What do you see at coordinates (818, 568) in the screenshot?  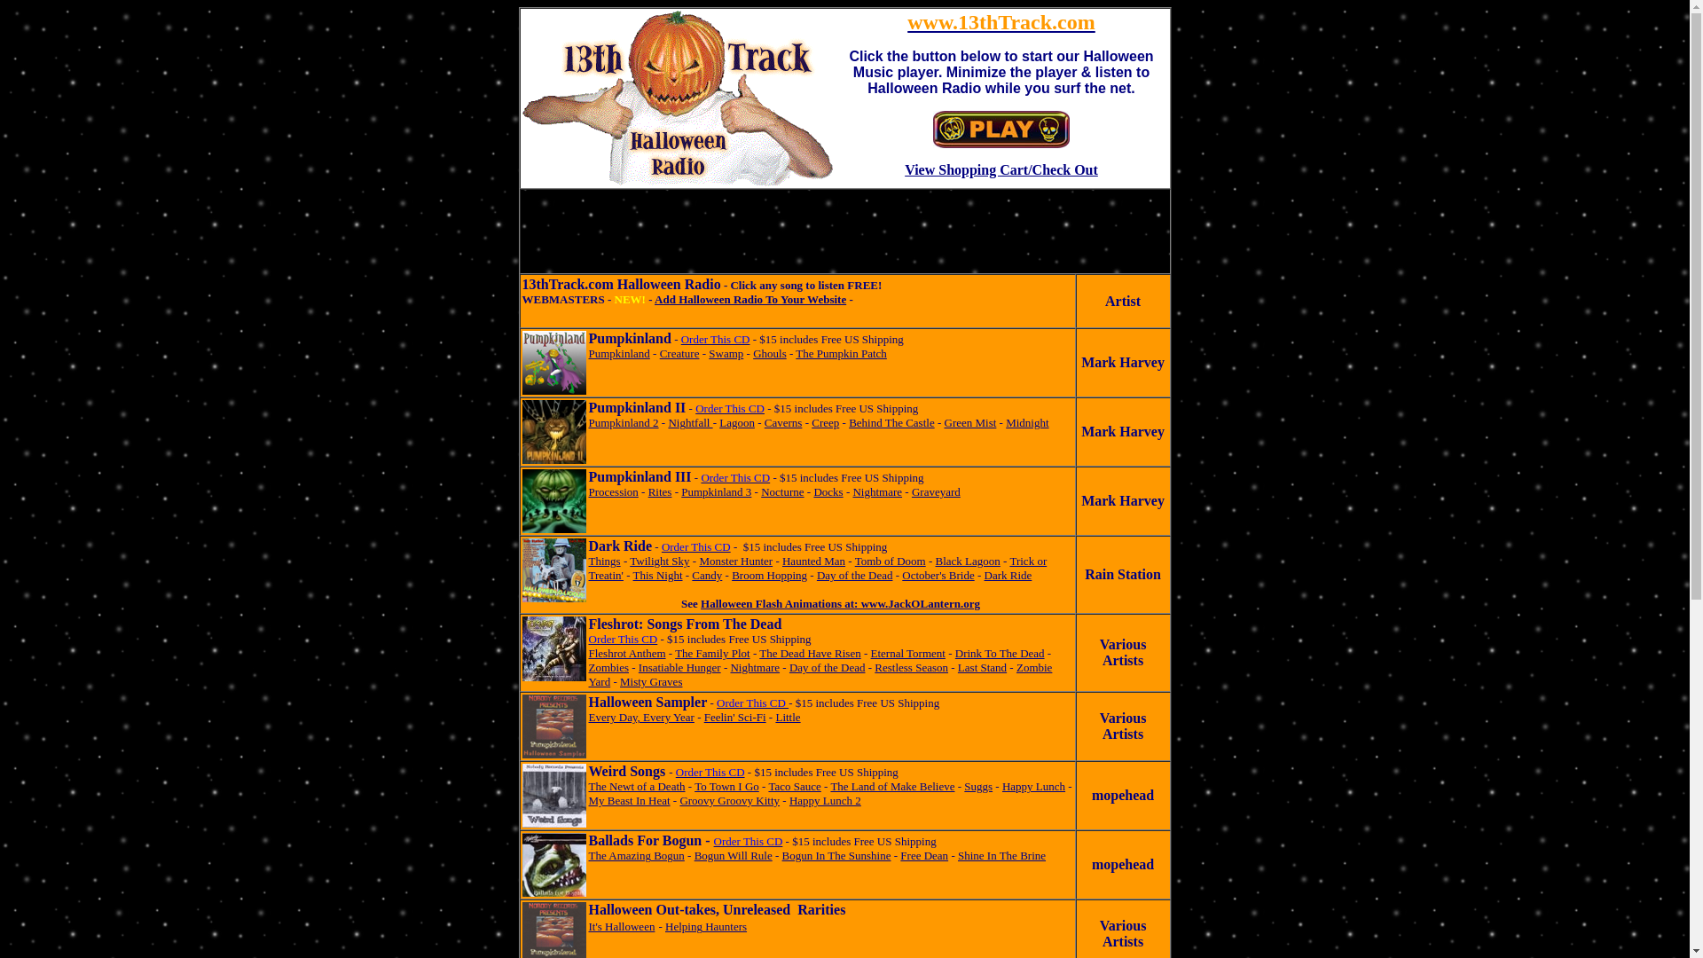 I see `Trick or Treatin'` at bounding box center [818, 568].